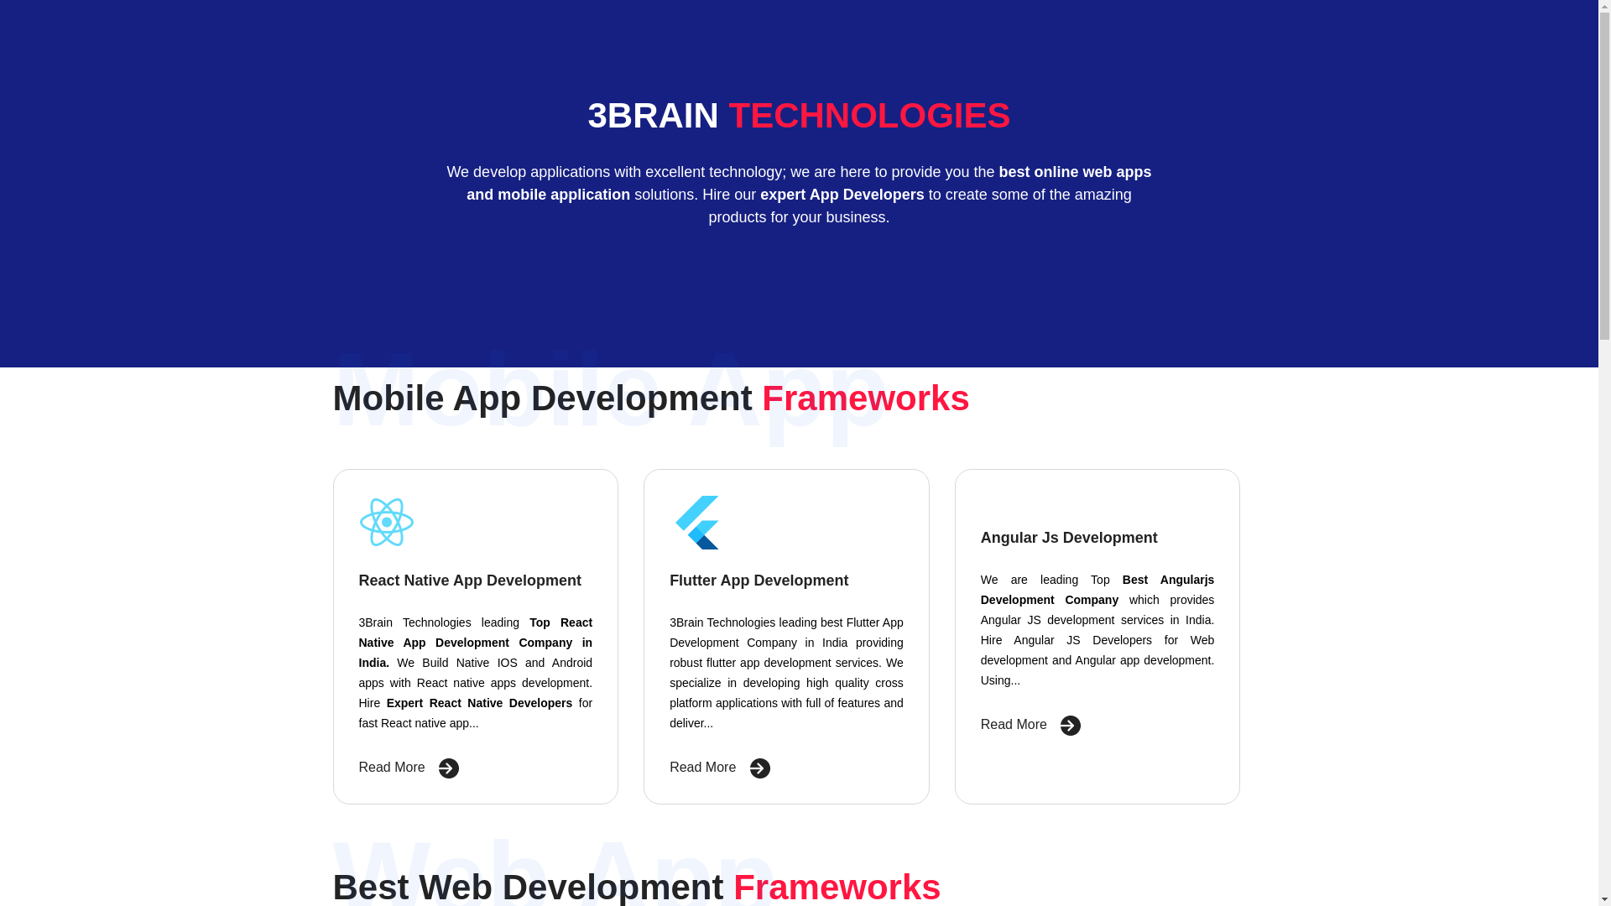 The image size is (1611, 906). I want to click on Read More, so click(409, 767).